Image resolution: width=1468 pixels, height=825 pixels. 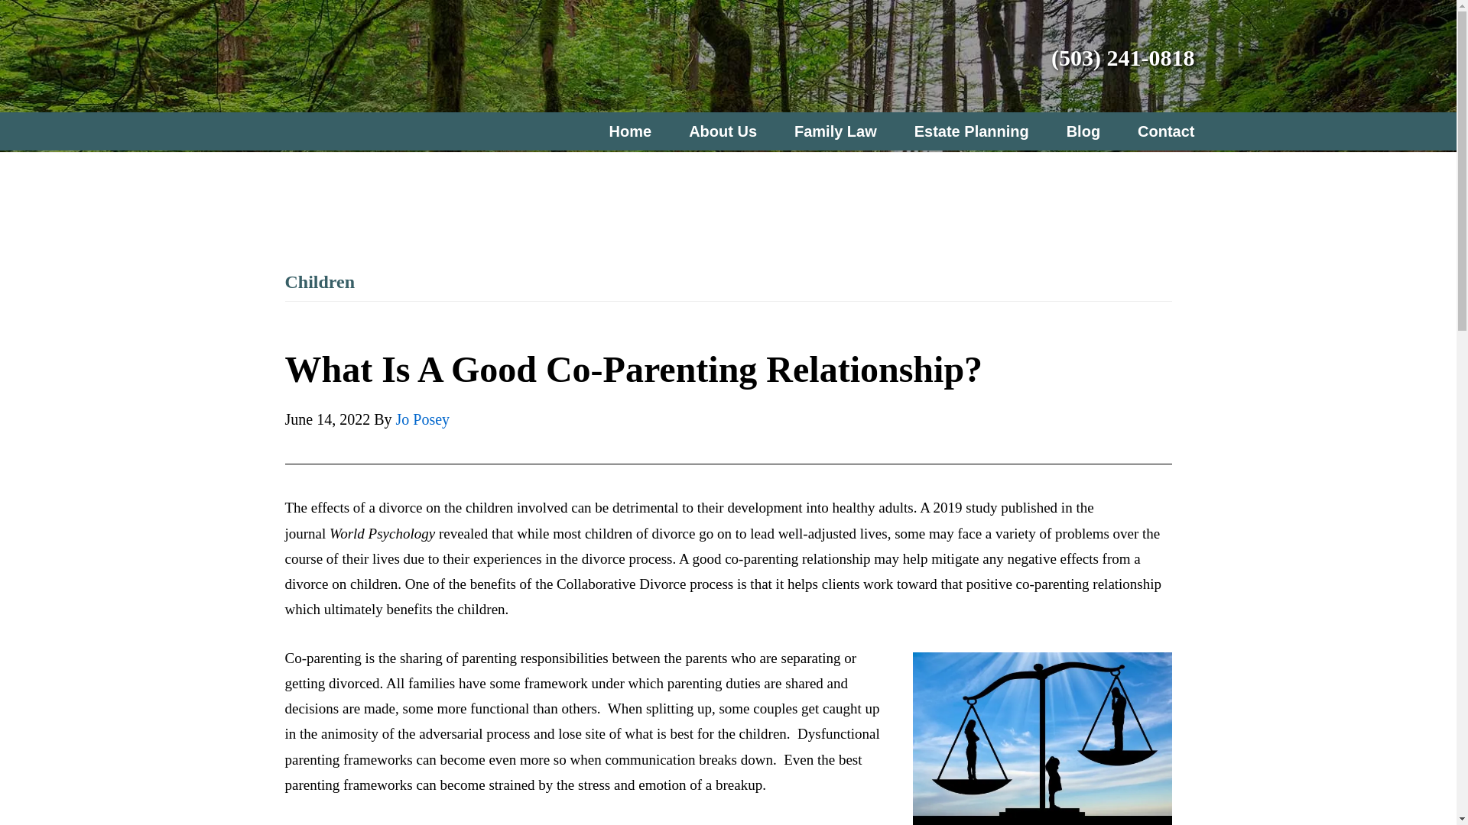 What do you see at coordinates (841, 131) in the screenshot?
I see `Family Law` at bounding box center [841, 131].